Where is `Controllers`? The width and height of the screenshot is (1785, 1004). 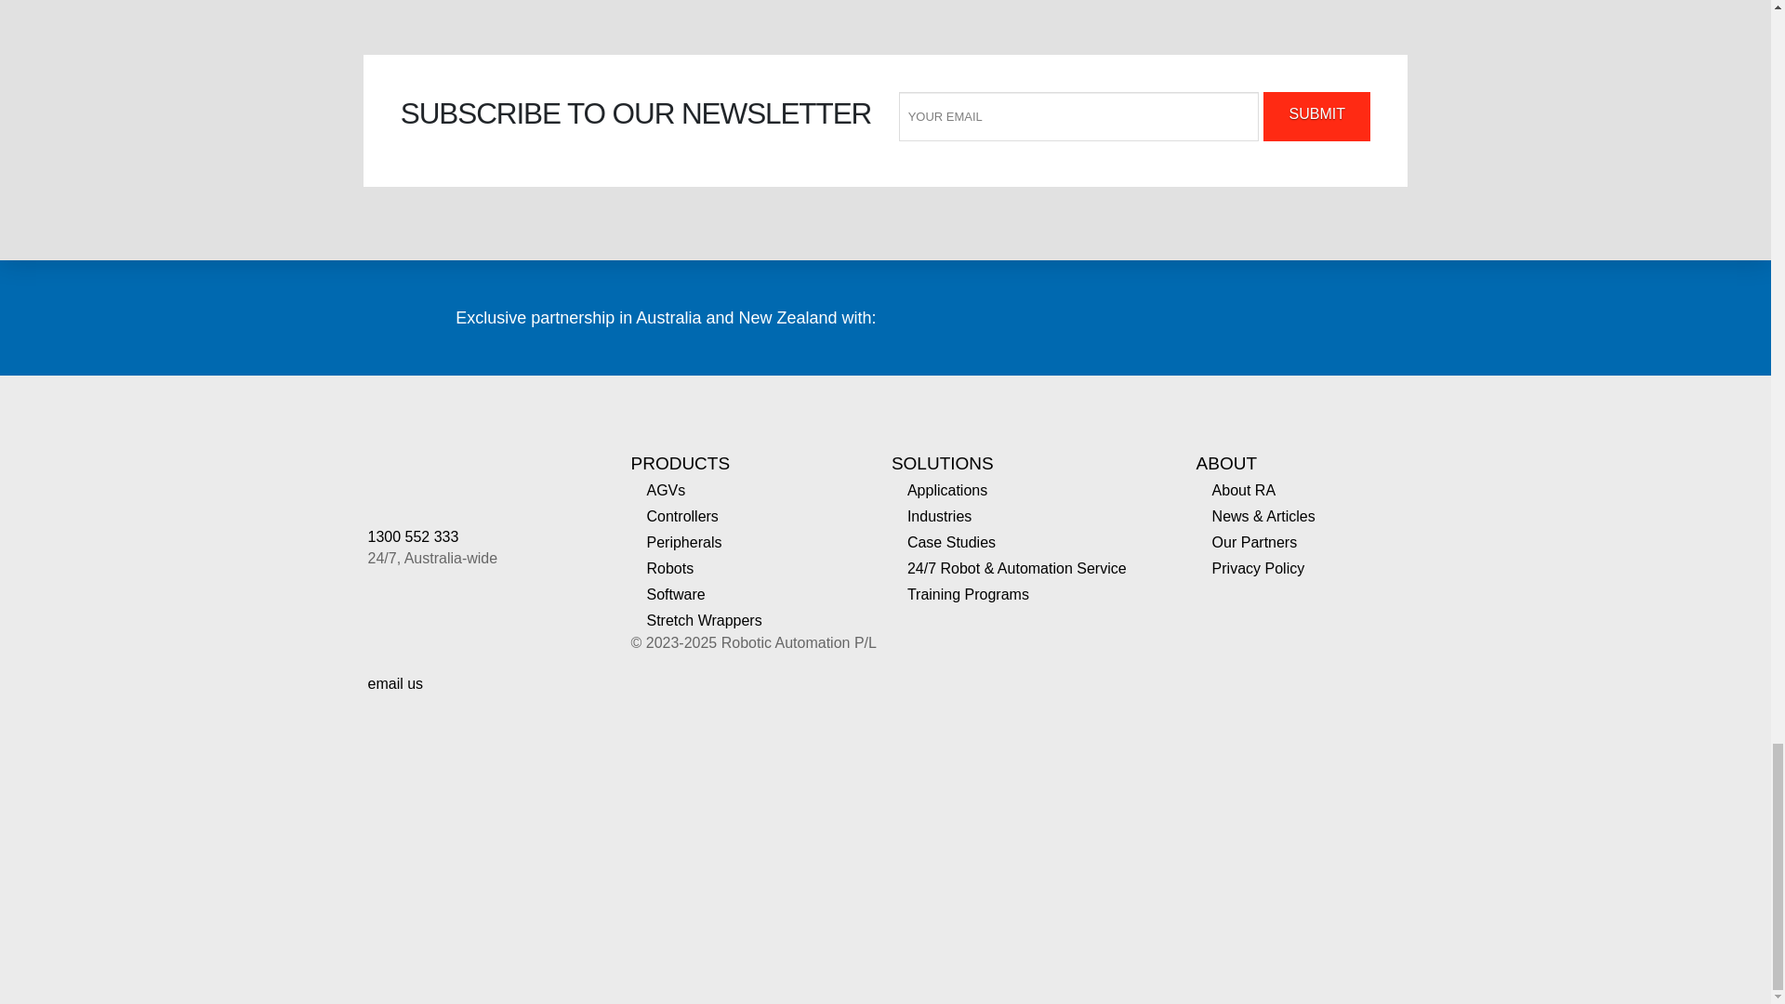 Controllers is located at coordinates (681, 516).